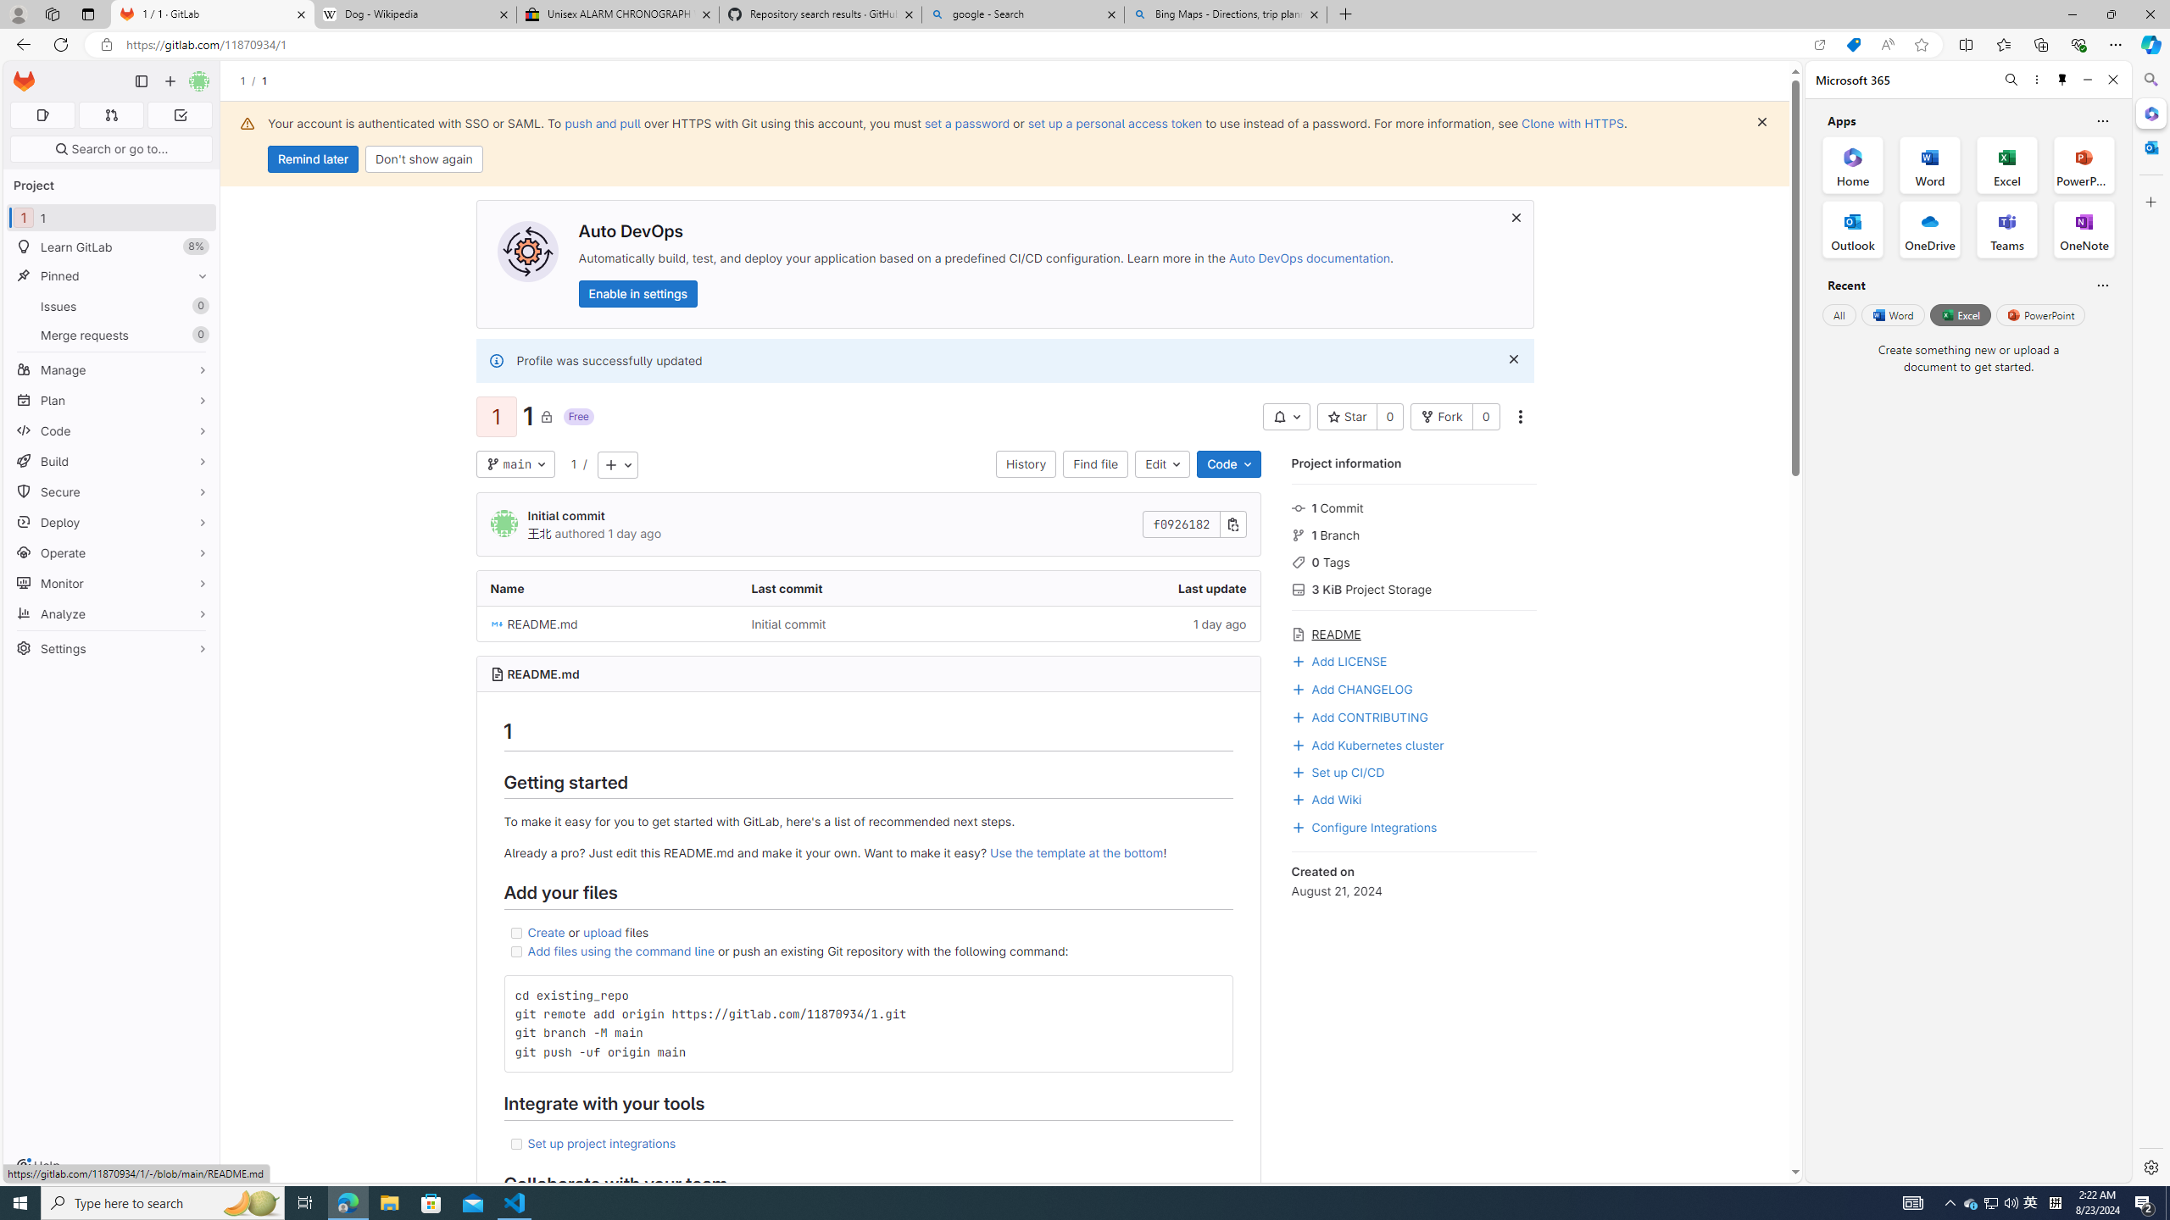  I want to click on Open in app, so click(1819, 45).